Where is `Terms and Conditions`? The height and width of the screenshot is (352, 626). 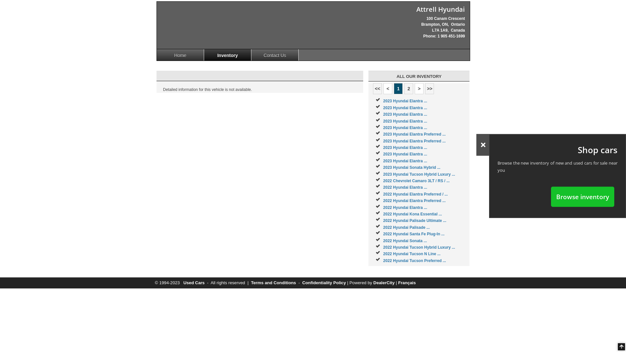
Terms and Conditions is located at coordinates (274, 283).